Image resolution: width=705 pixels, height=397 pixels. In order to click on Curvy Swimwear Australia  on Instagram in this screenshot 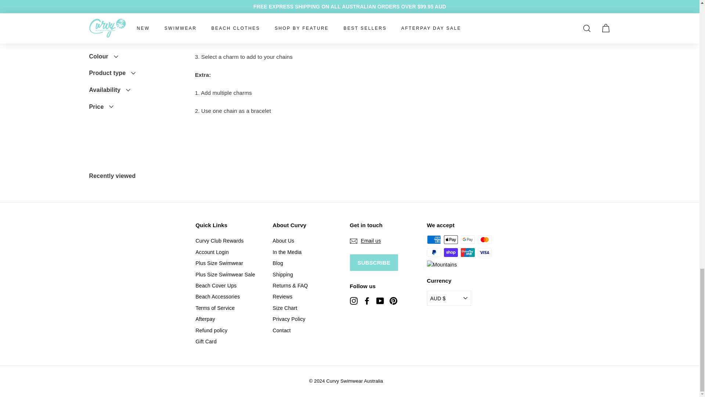, I will do `click(353, 300)`.